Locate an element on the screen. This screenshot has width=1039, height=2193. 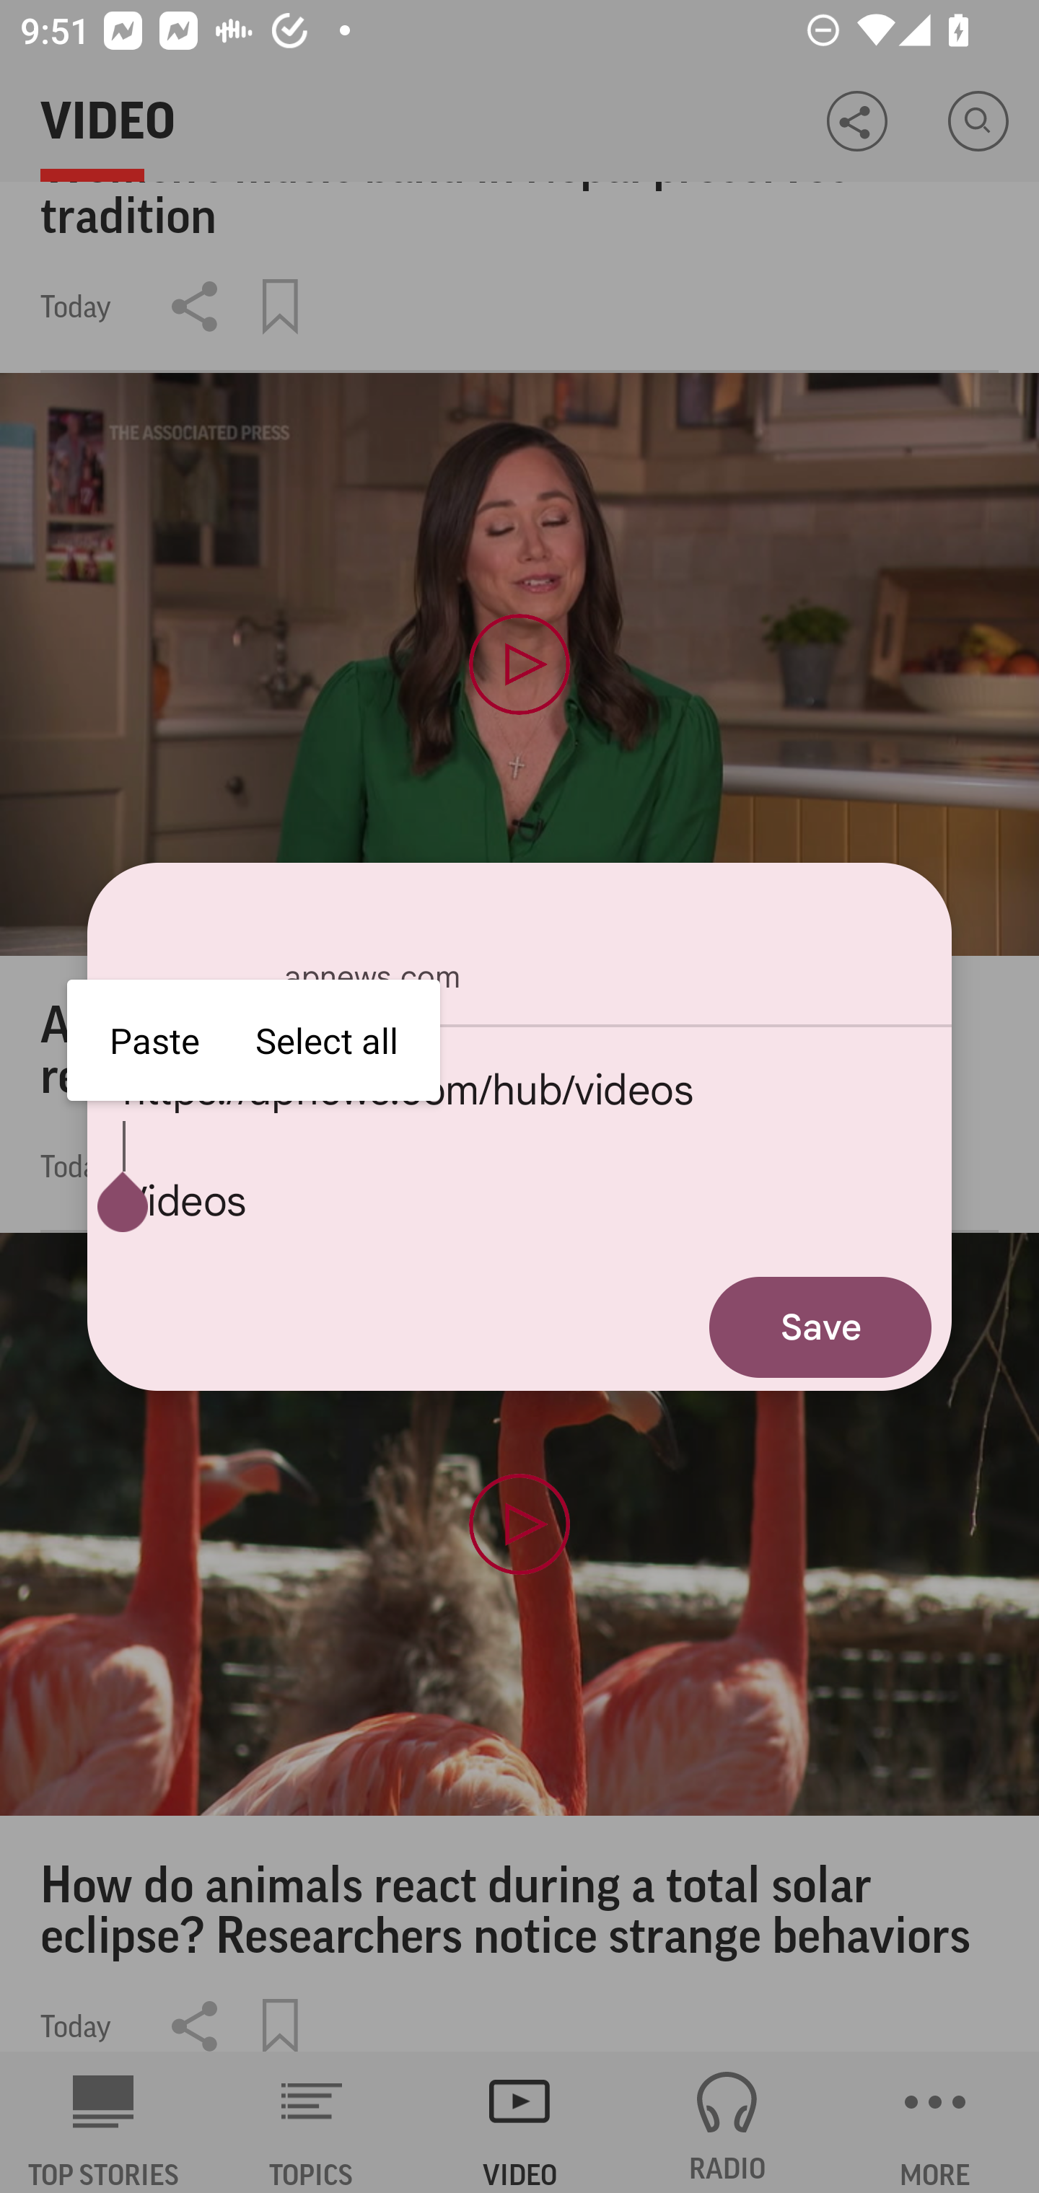
https://apnews.com/hub/videos 

Videos is located at coordinates (519, 1146).